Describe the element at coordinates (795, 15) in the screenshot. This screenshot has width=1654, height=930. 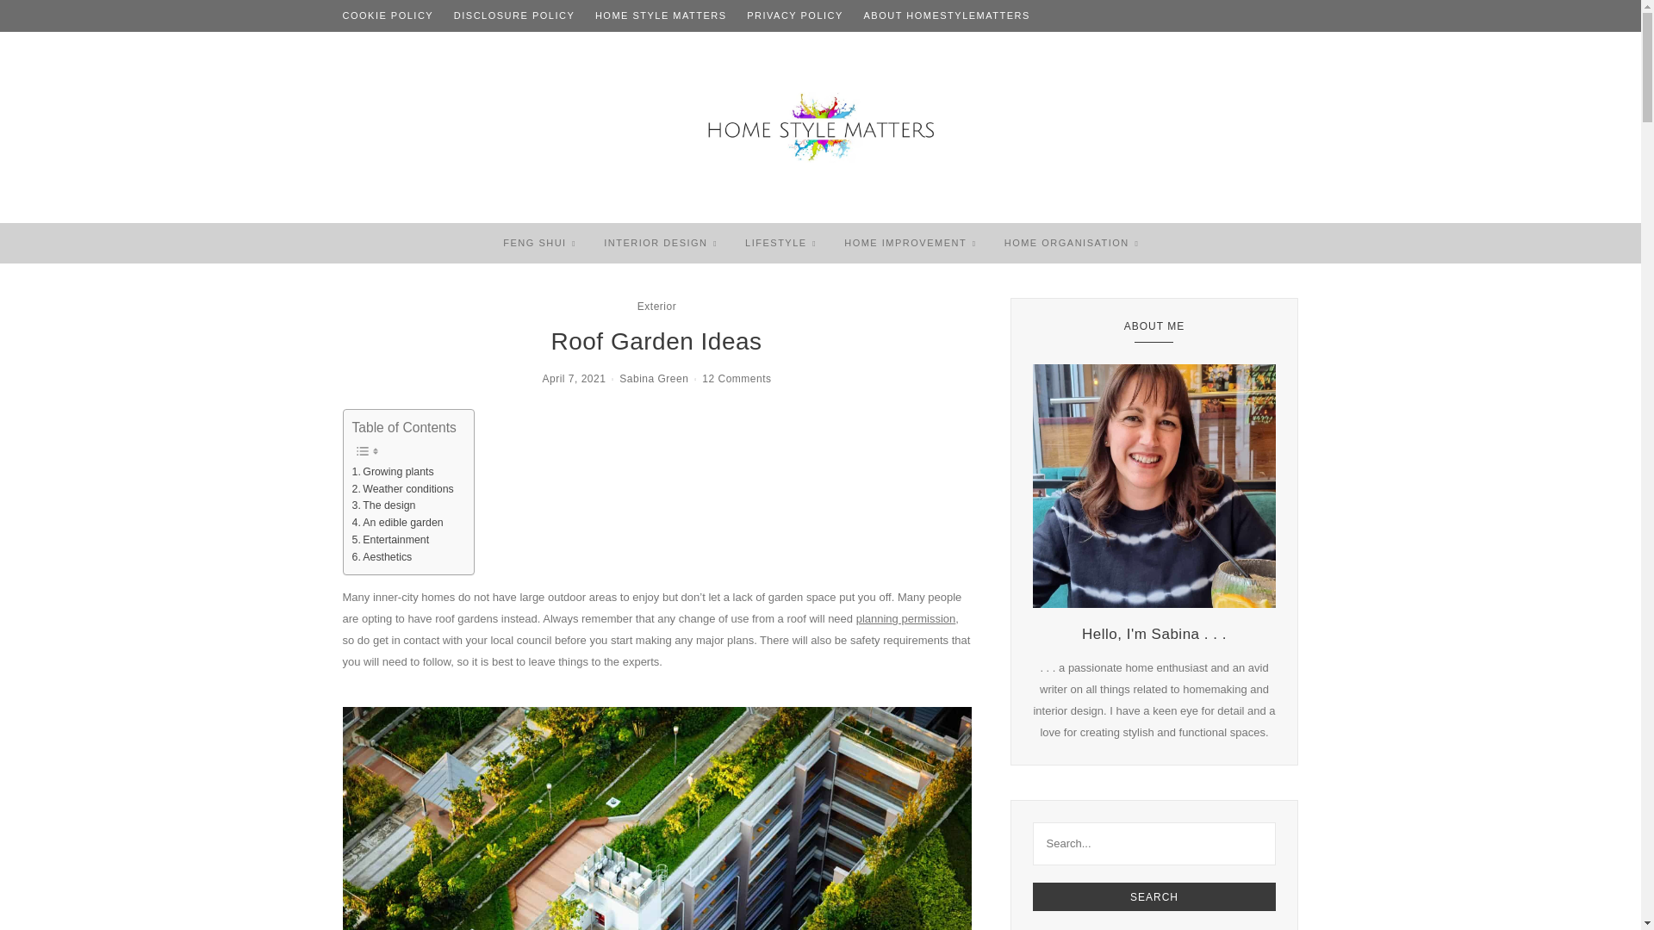
I see `PRIVACY POLICY` at that location.